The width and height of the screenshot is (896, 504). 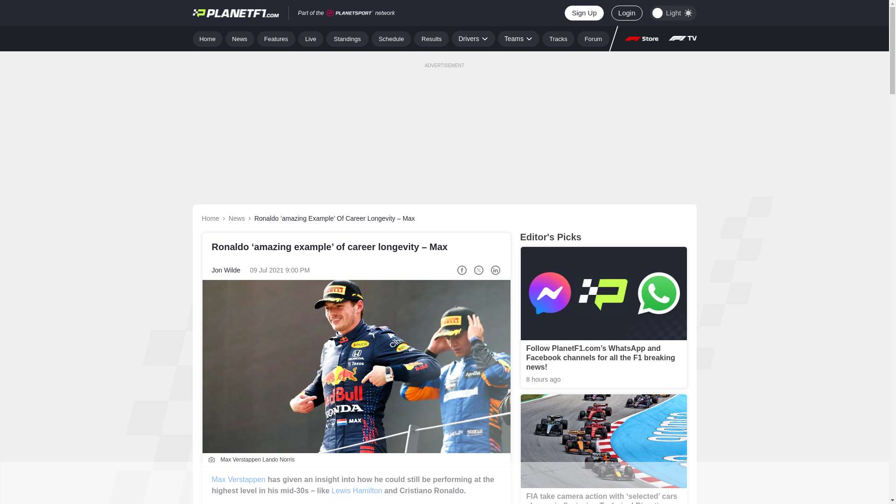 What do you see at coordinates (518, 38) in the screenshot?
I see `Teams` at bounding box center [518, 38].